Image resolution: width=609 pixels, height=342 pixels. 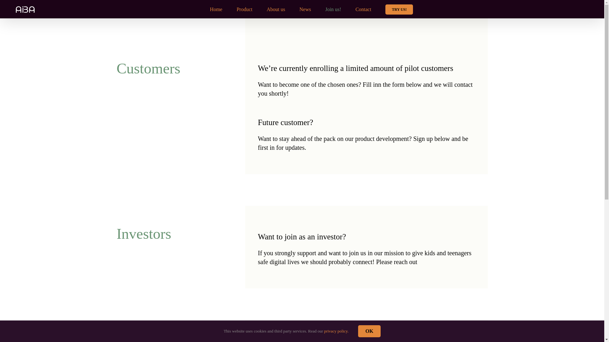 I want to click on Home, so click(x=216, y=9).